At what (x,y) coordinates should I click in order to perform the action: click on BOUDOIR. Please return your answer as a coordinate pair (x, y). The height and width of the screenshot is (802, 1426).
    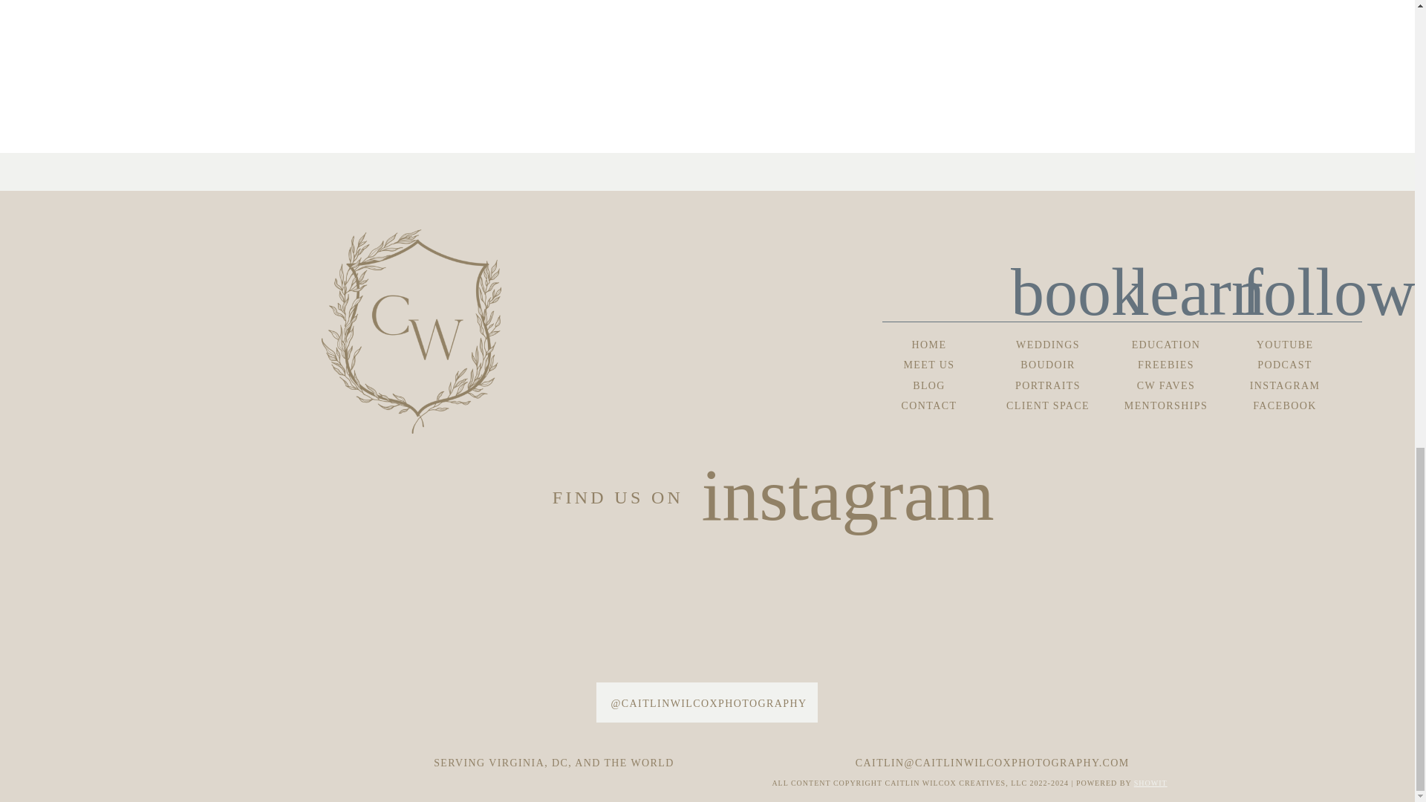
    Looking at the image, I should click on (1047, 364).